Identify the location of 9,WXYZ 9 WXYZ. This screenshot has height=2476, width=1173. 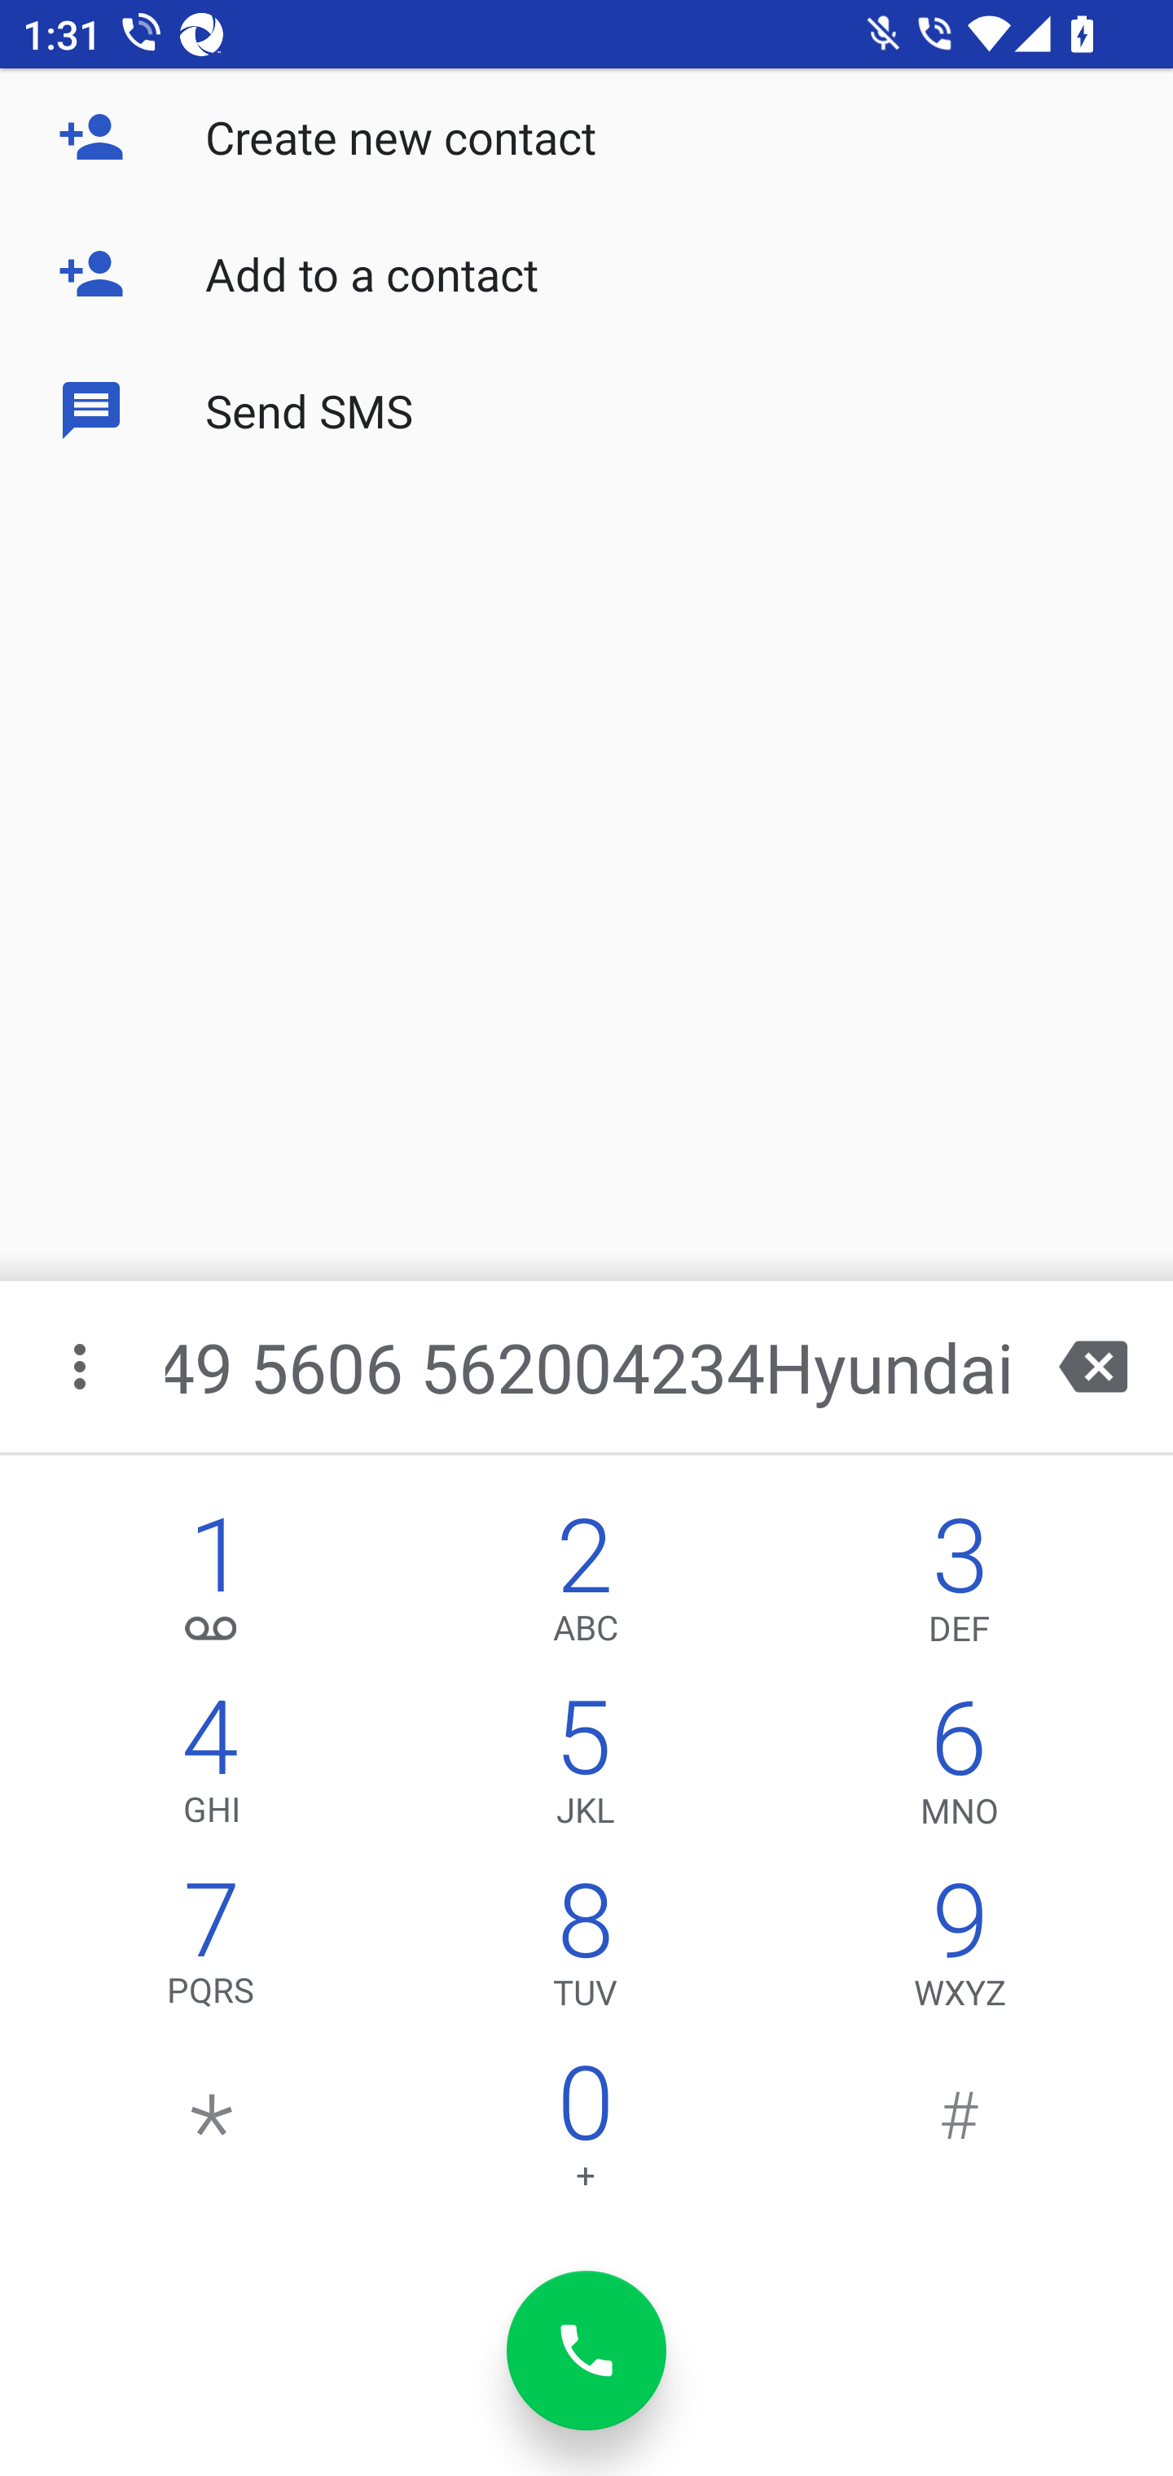
(960, 1951).